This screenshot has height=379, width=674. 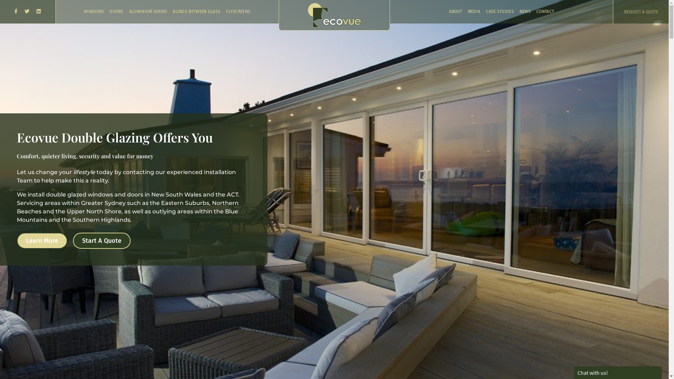 What do you see at coordinates (545, 12) in the screenshot?
I see `CONTACT` at bounding box center [545, 12].